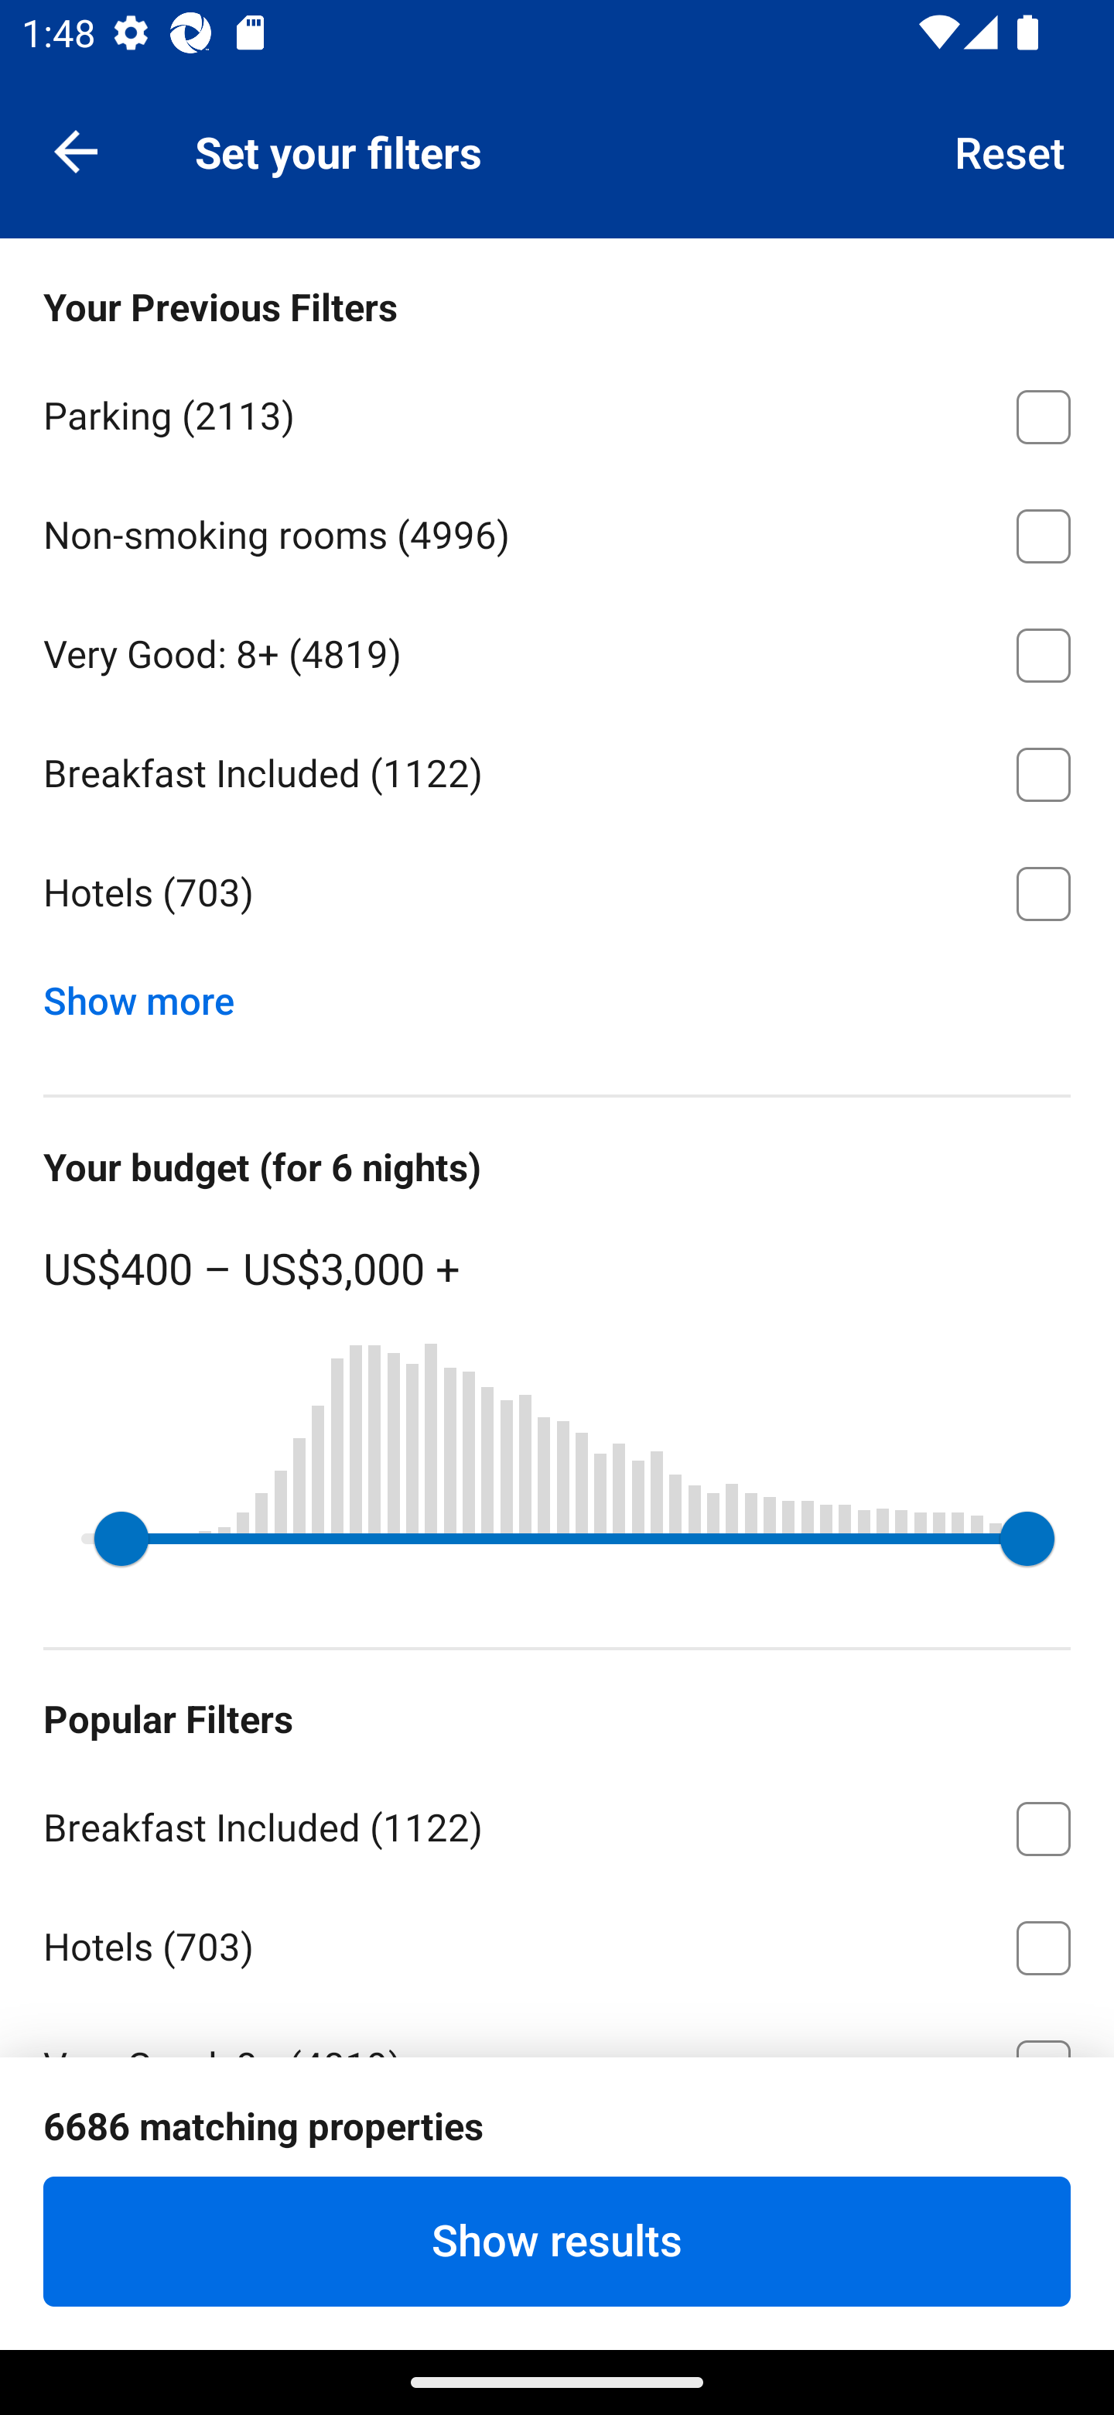 The width and height of the screenshot is (1114, 2415). Describe the element at coordinates (1010, 150) in the screenshot. I see `Reset` at that location.